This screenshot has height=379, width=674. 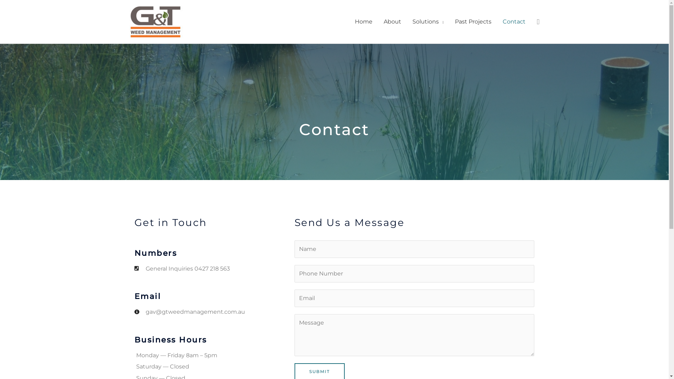 What do you see at coordinates (538, 22) in the screenshot?
I see `Search` at bounding box center [538, 22].